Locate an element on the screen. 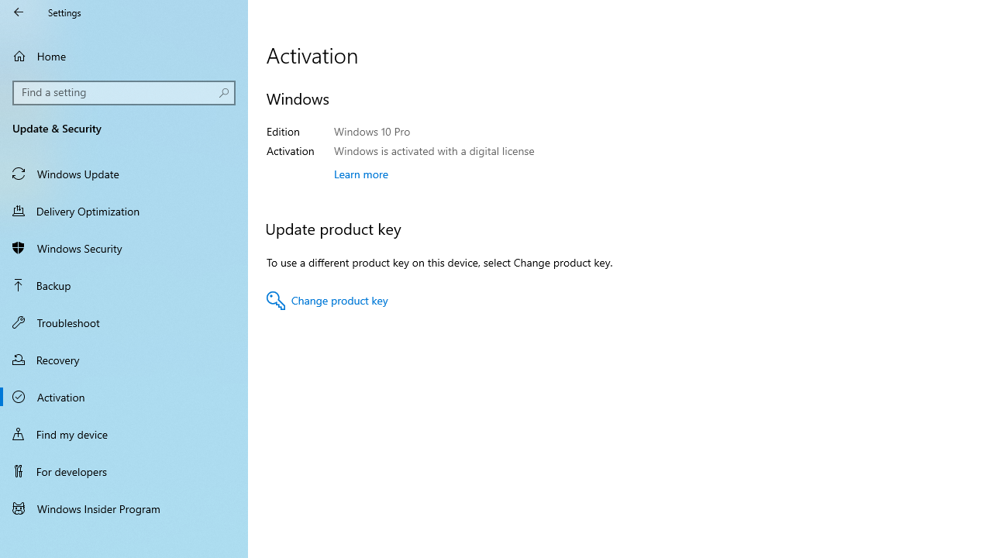 Image resolution: width=992 pixels, height=558 pixels. Backup is located at coordinates (124, 285).